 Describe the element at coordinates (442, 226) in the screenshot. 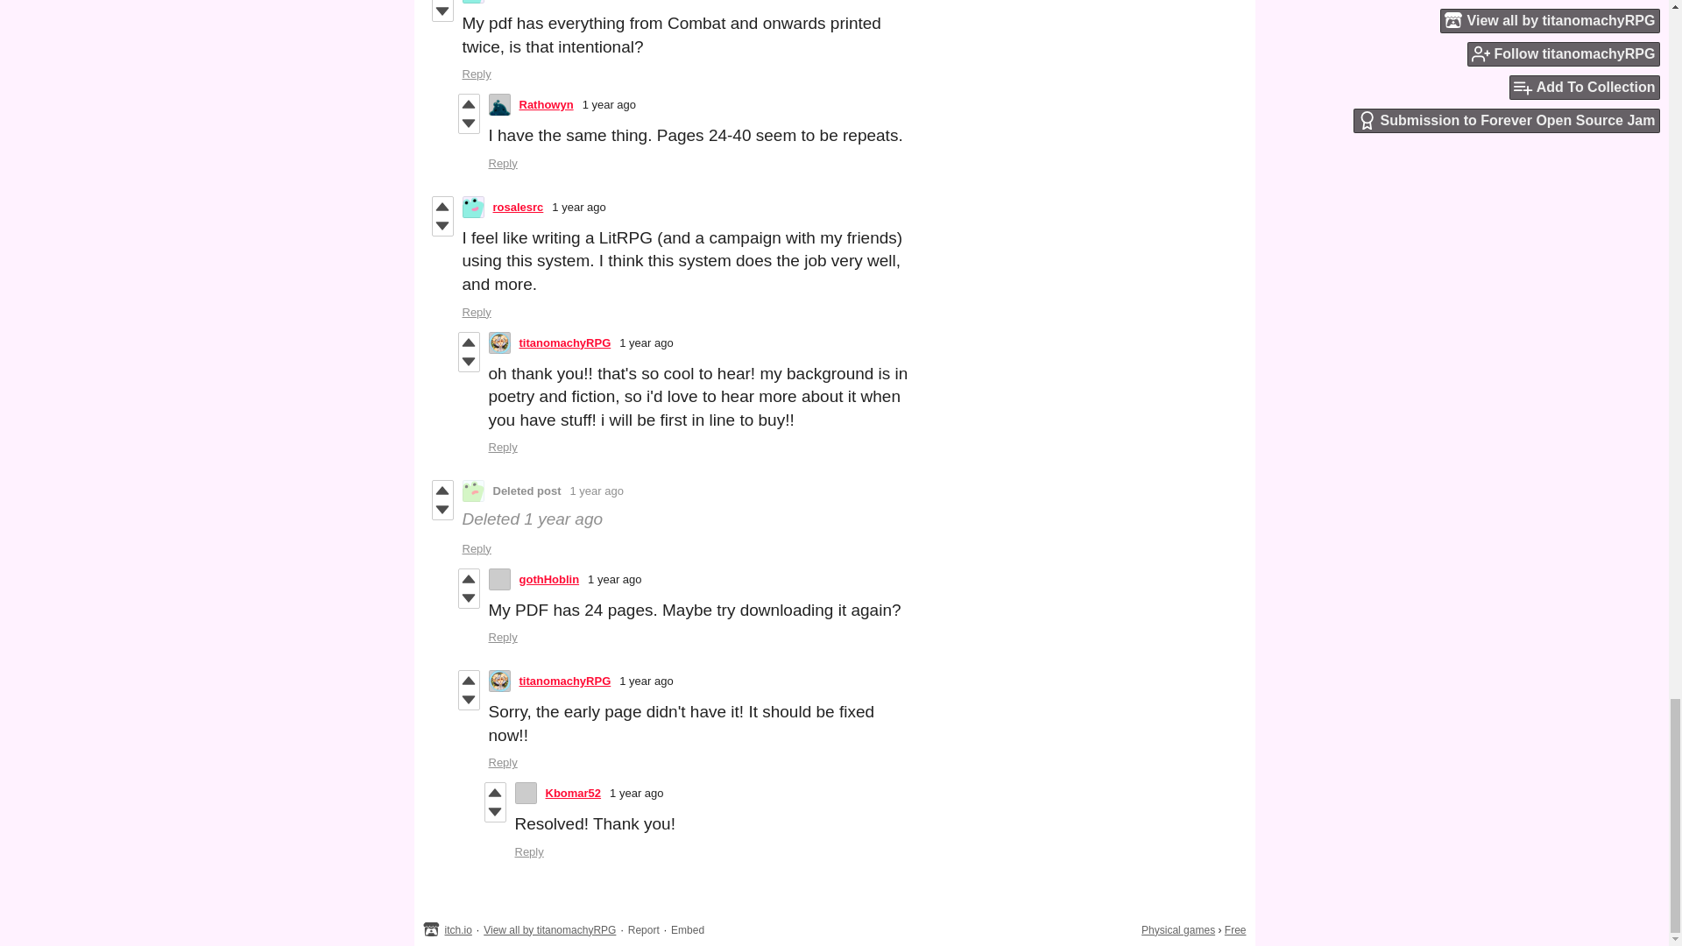

I see `Vote down` at that location.